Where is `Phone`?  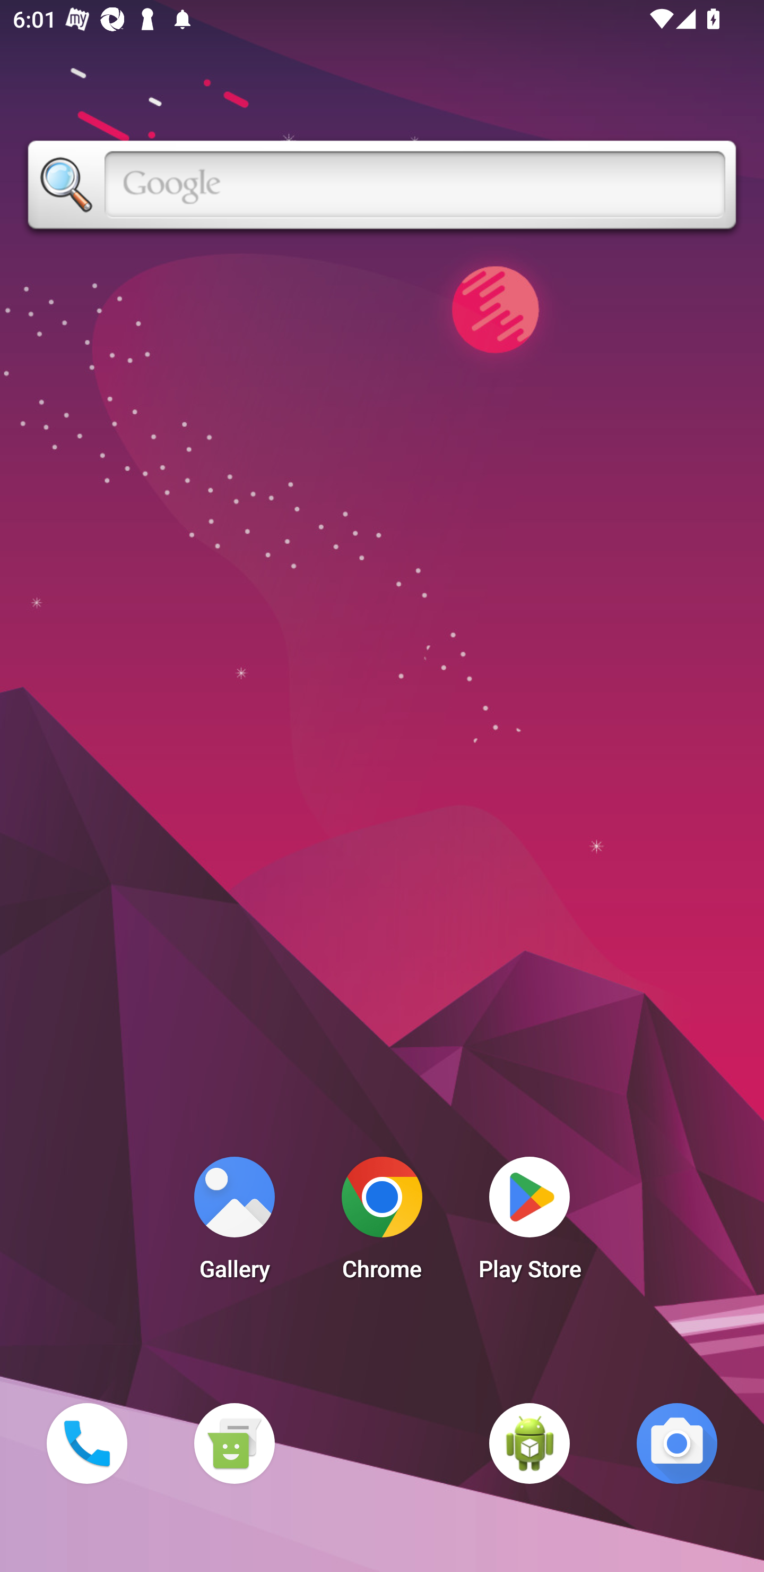
Phone is located at coordinates (86, 1443).